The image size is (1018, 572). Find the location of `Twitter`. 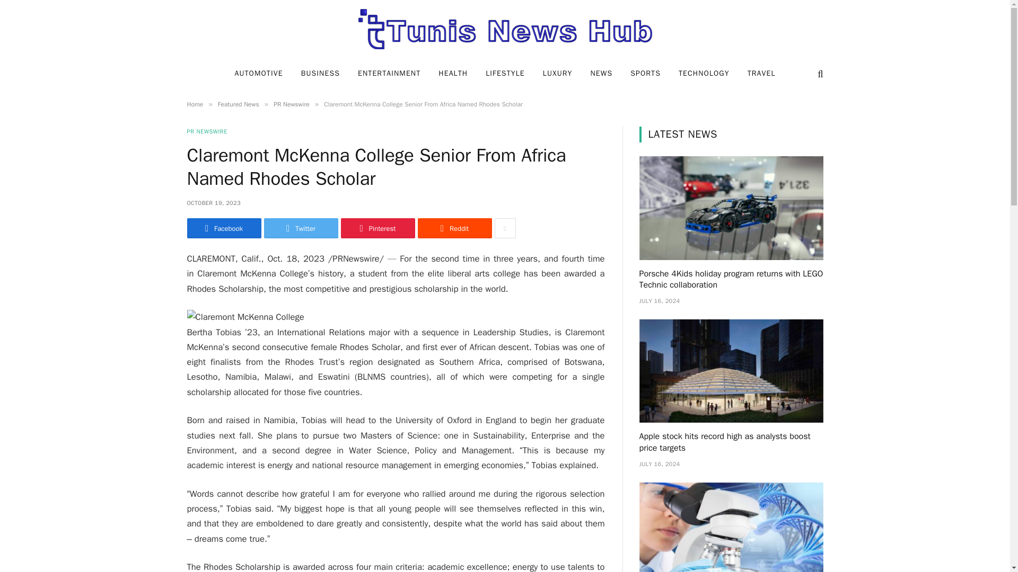

Twitter is located at coordinates (301, 228).